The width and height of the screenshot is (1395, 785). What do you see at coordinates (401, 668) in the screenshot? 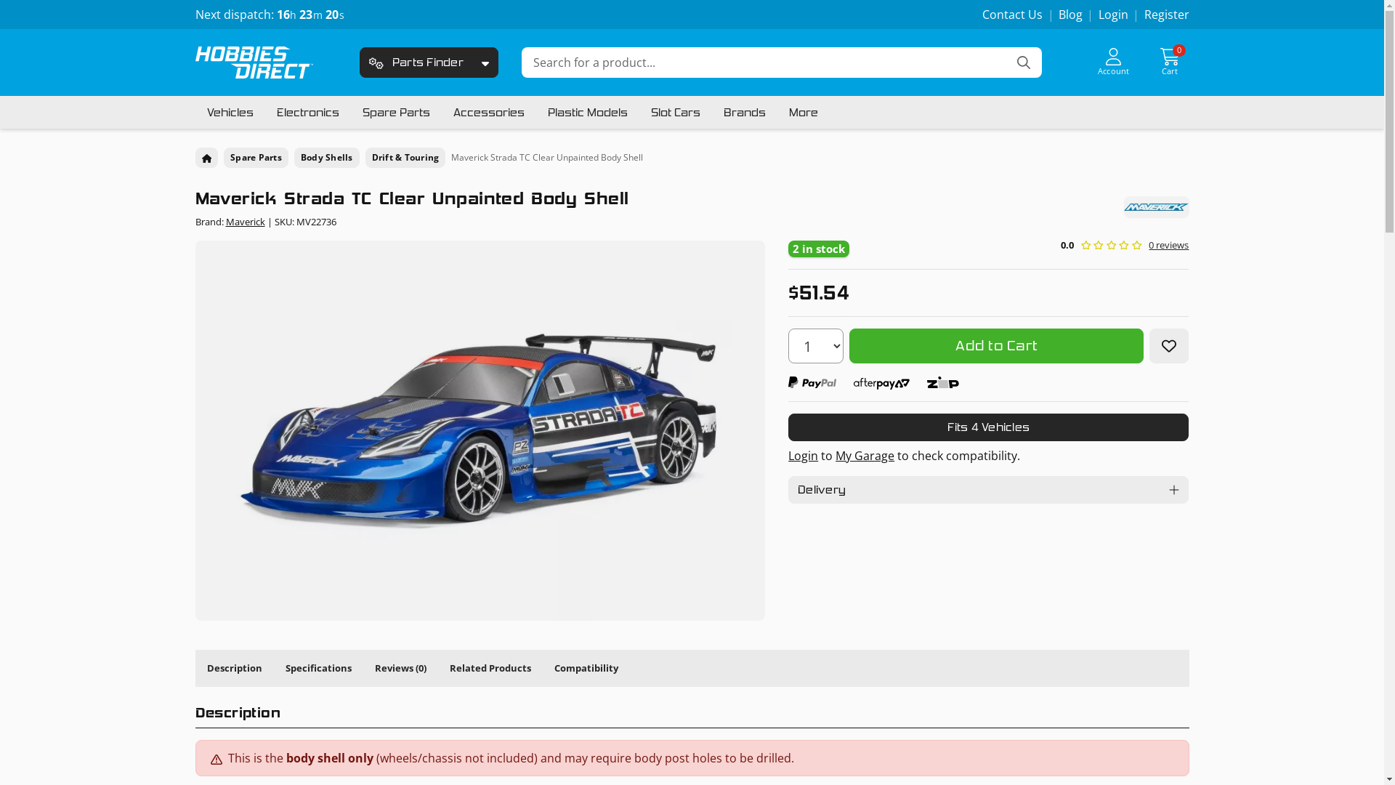
I see `Reviews (0)` at bounding box center [401, 668].